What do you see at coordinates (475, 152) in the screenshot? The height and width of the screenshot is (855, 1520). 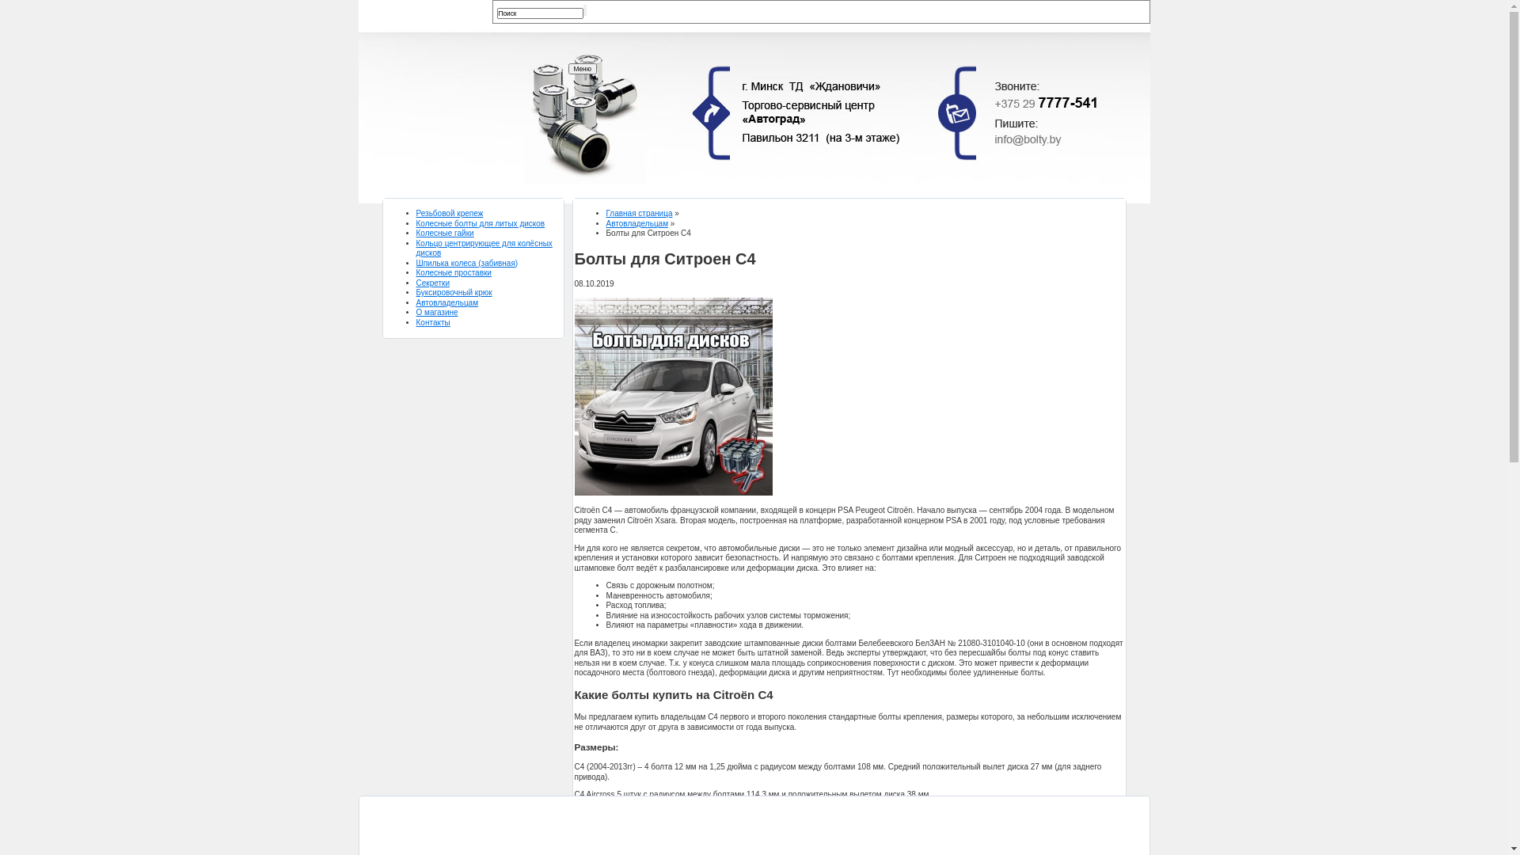 I see `Bolty.by` at bounding box center [475, 152].